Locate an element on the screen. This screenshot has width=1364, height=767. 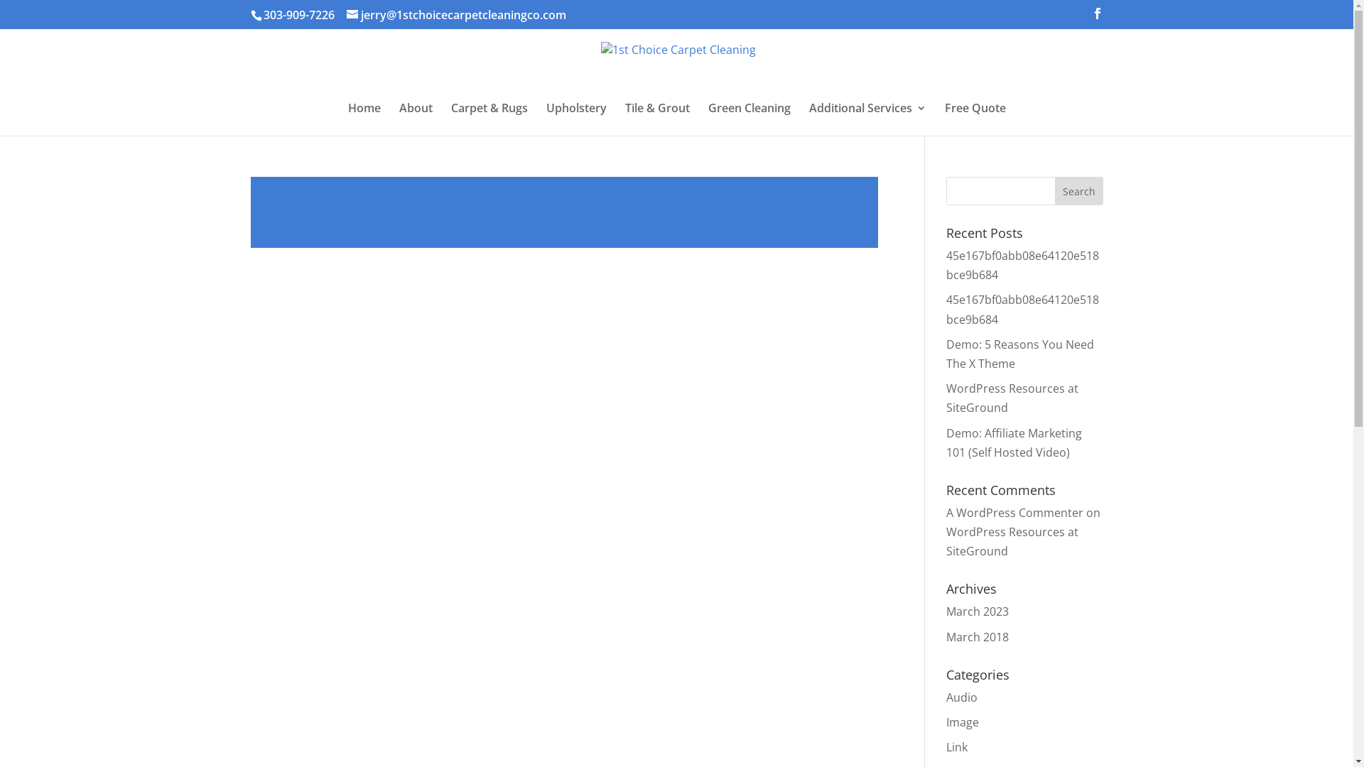
Upholstery is located at coordinates (575, 119).